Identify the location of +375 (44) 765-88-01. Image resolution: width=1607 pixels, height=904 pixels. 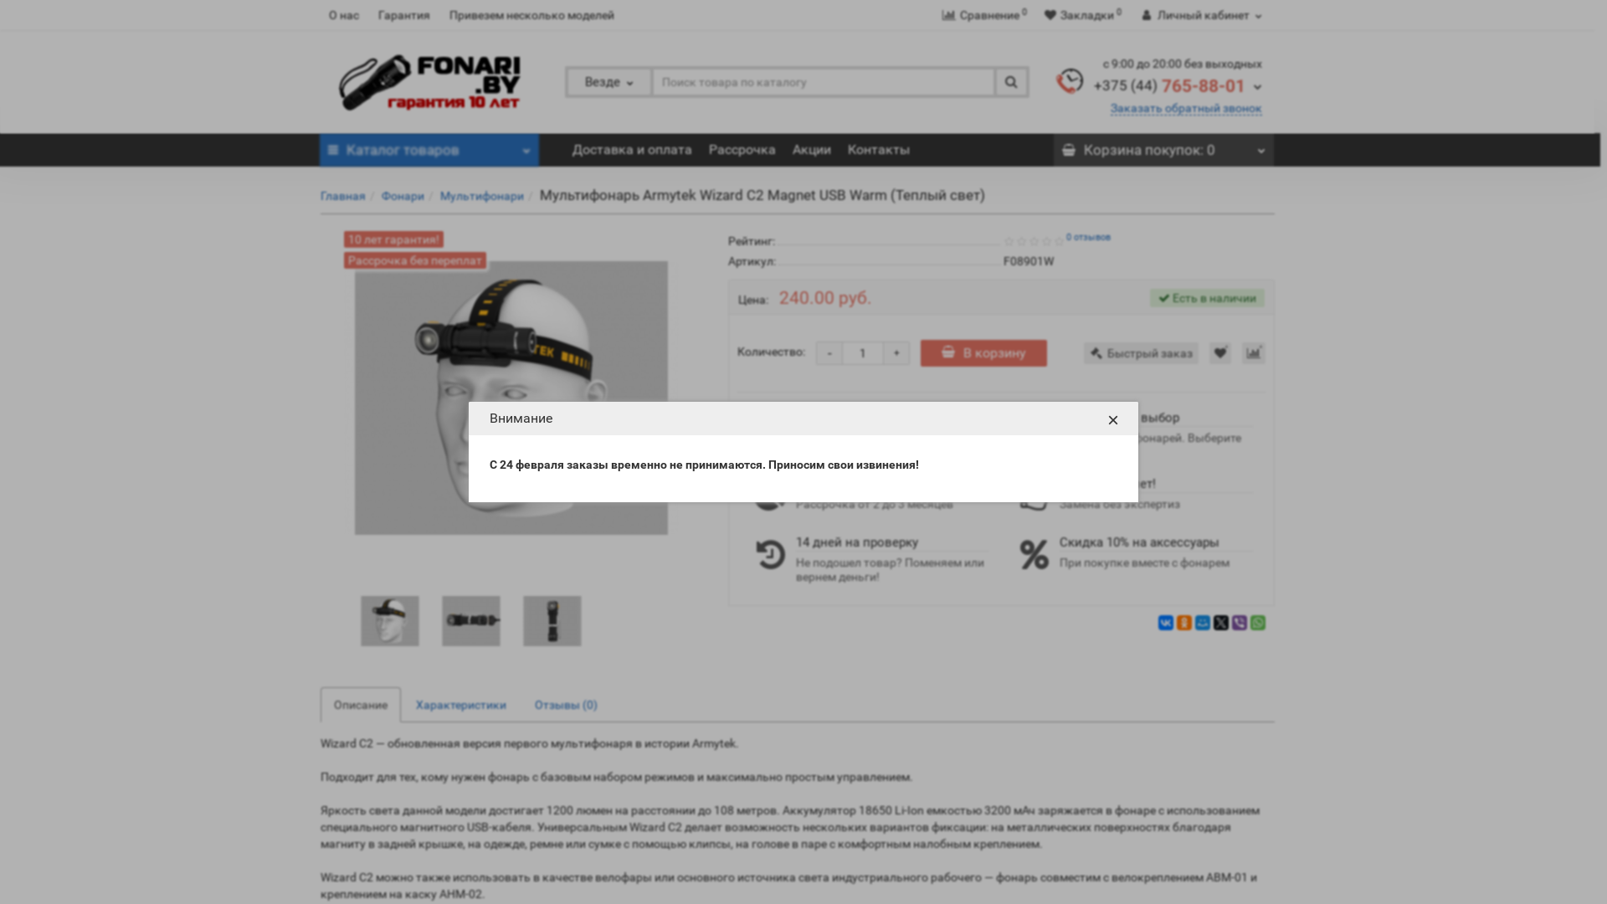
(1177, 85).